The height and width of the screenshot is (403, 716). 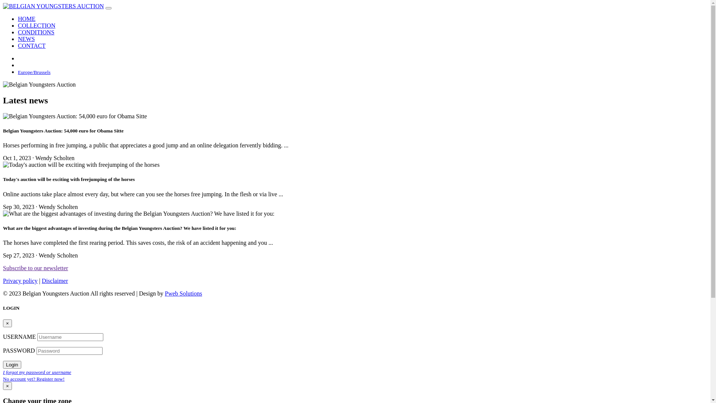 I want to click on CONTACT, so click(x=32, y=46).